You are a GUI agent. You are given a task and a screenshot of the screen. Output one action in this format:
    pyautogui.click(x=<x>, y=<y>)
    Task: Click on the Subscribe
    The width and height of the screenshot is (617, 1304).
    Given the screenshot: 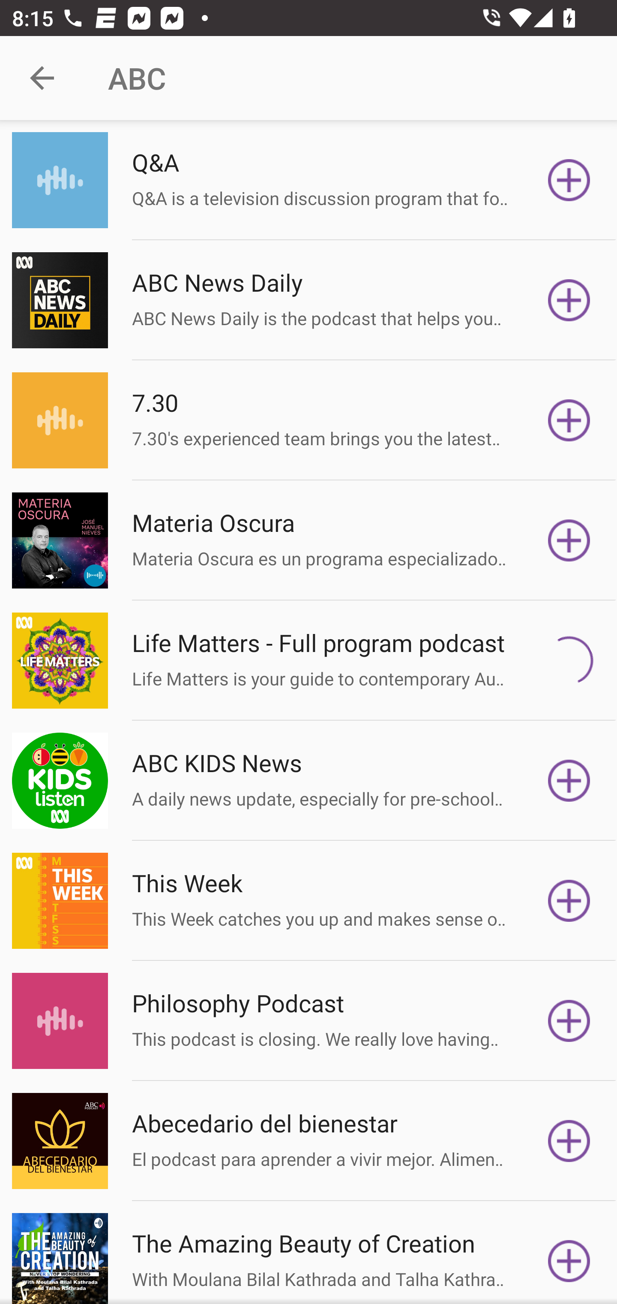 What is the action you would take?
    pyautogui.click(x=569, y=781)
    